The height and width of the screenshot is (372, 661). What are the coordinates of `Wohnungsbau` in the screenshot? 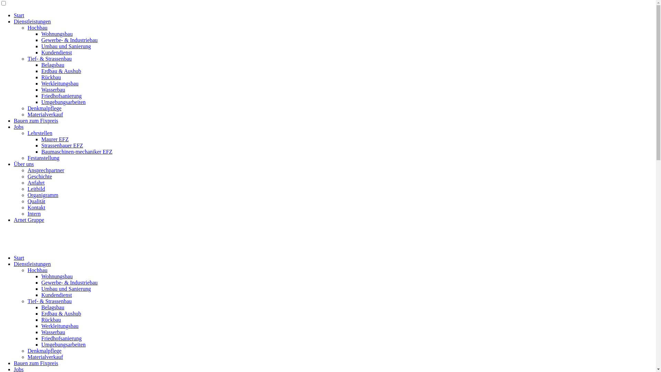 It's located at (57, 34).